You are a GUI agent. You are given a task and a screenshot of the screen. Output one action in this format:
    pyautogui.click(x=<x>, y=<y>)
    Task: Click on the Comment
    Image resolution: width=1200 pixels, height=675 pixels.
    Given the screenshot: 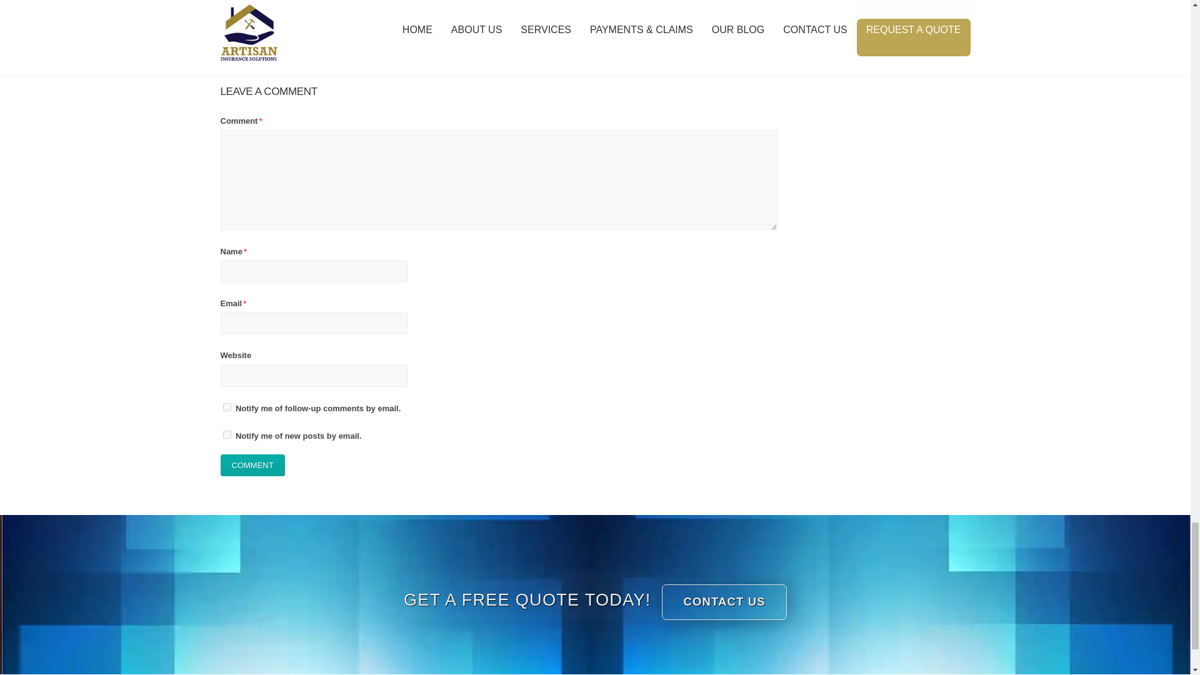 What is the action you would take?
    pyautogui.click(x=252, y=465)
    